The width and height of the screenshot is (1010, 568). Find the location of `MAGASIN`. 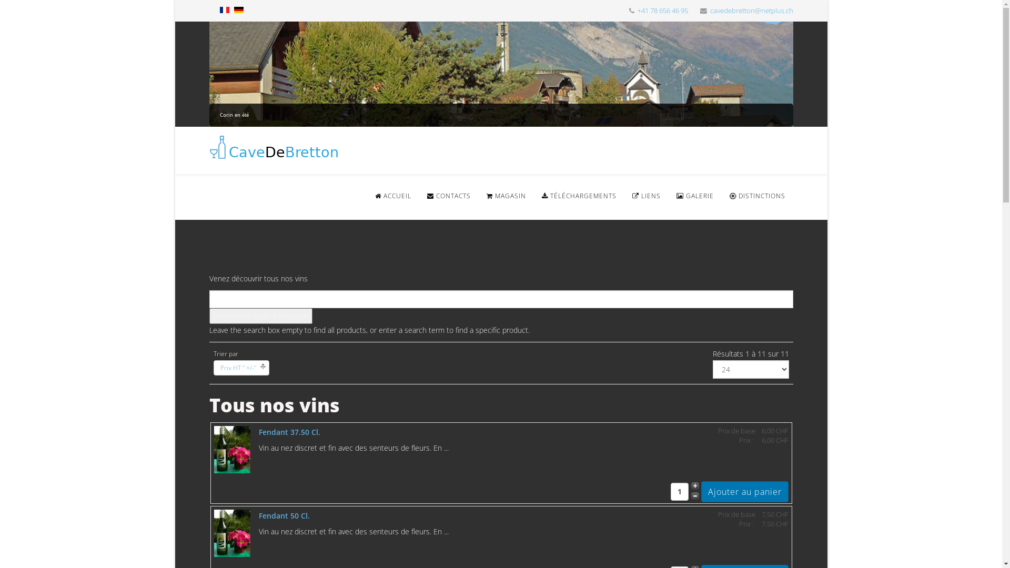

MAGASIN is located at coordinates (506, 196).